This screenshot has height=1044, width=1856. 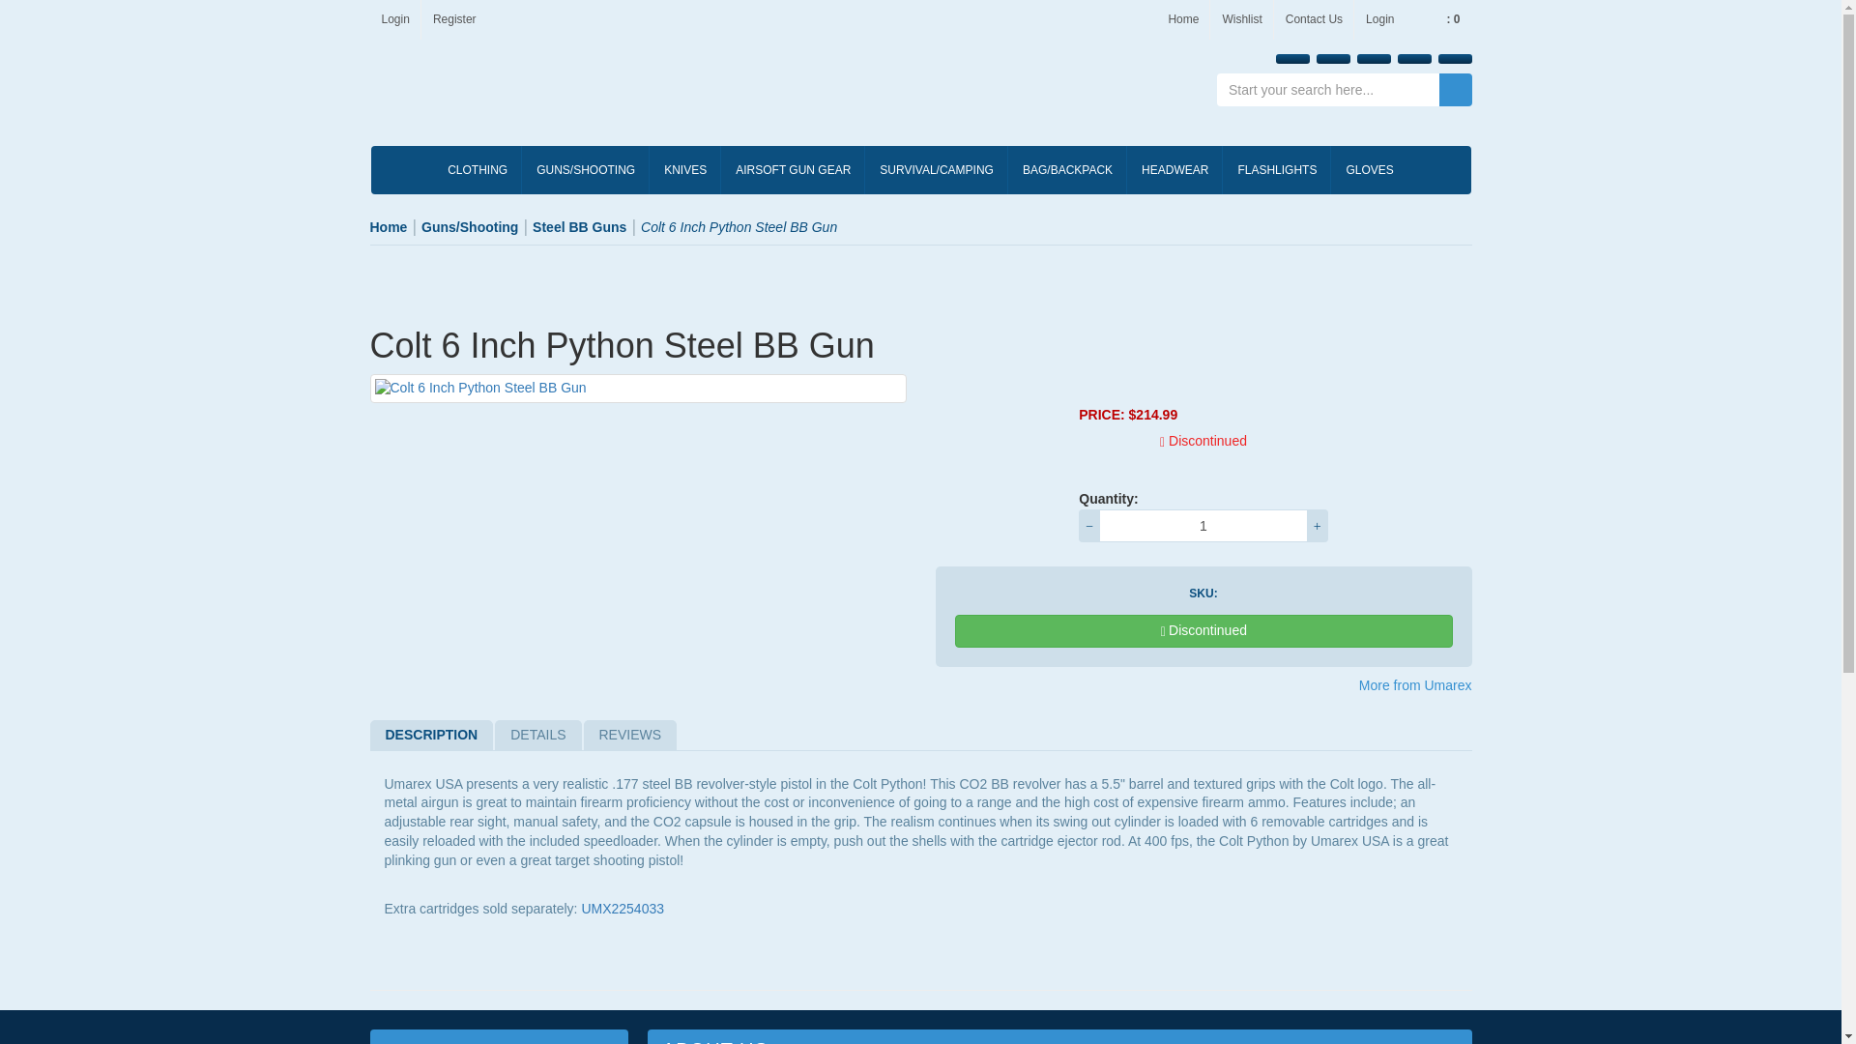 I want to click on : 0, so click(x=1438, y=14).